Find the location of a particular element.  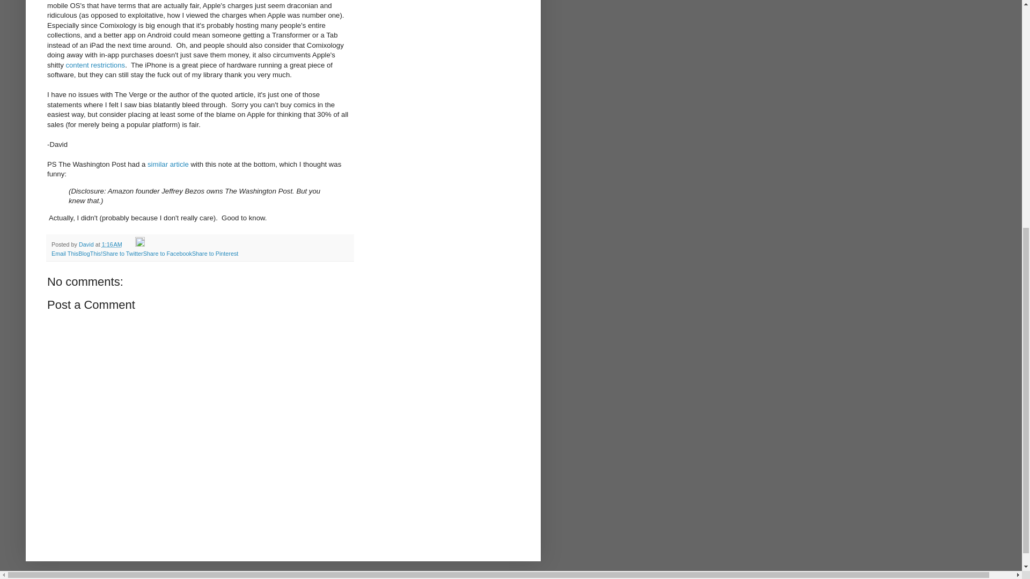

Share to Pinterest is located at coordinates (215, 253).